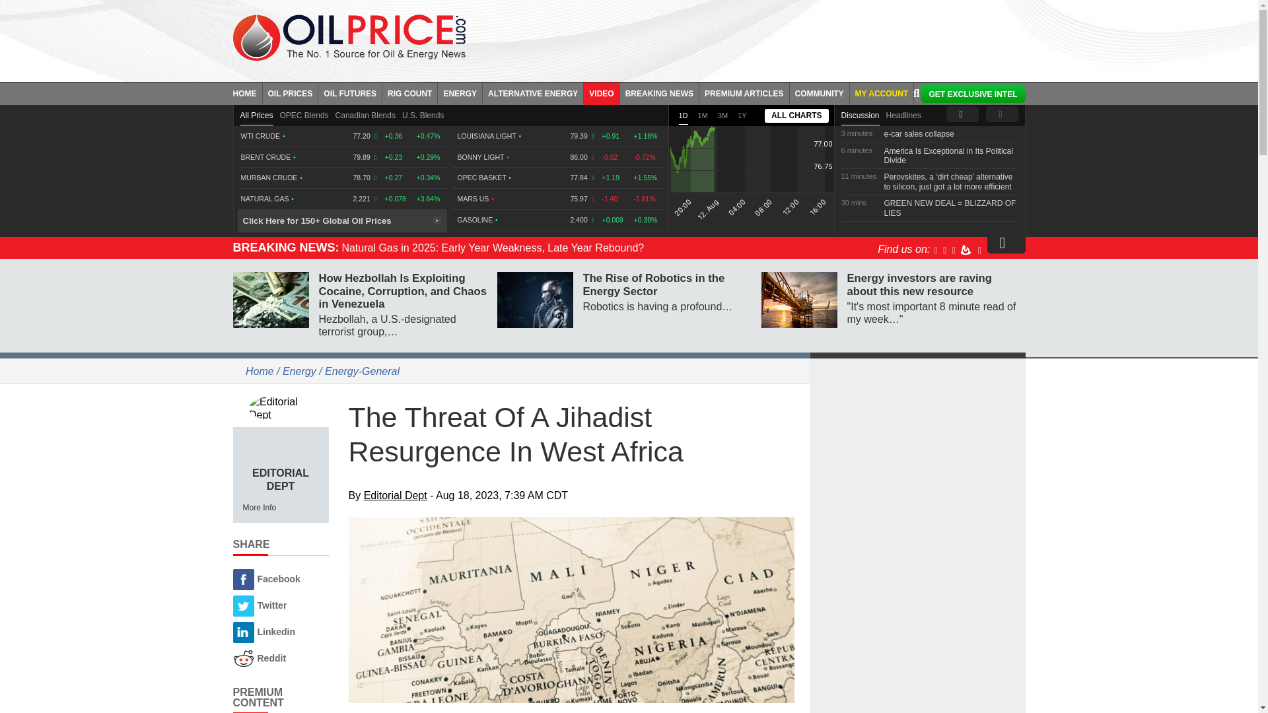  I want to click on ENERGY, so click(460, 92).